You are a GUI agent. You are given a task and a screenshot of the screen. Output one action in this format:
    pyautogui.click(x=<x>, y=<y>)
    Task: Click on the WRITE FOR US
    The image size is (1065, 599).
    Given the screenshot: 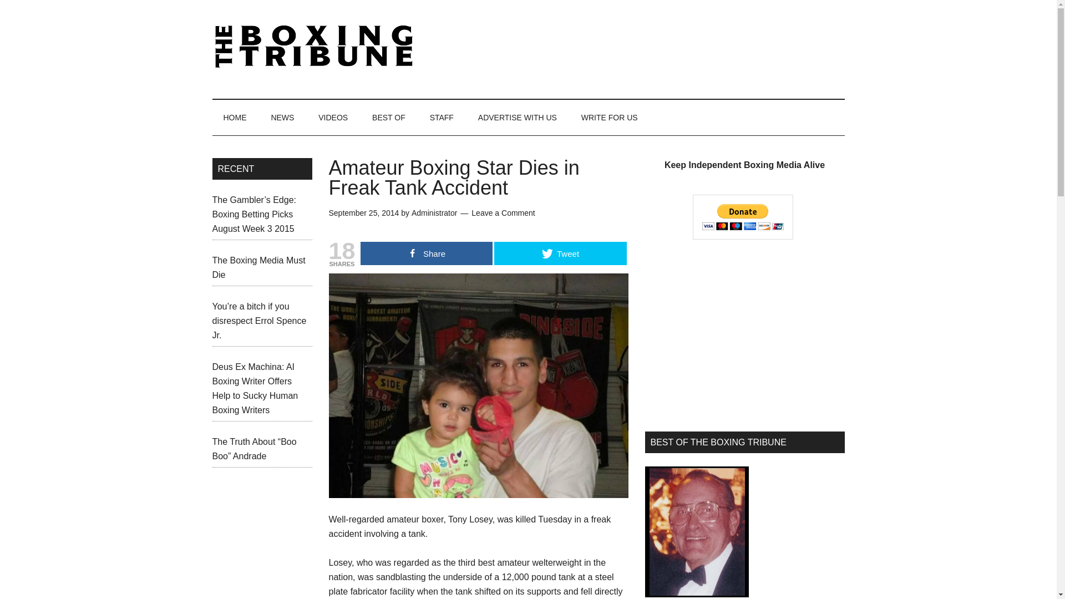 What is the action you would take?
    pyautogui.click(x=609, y=118)
    